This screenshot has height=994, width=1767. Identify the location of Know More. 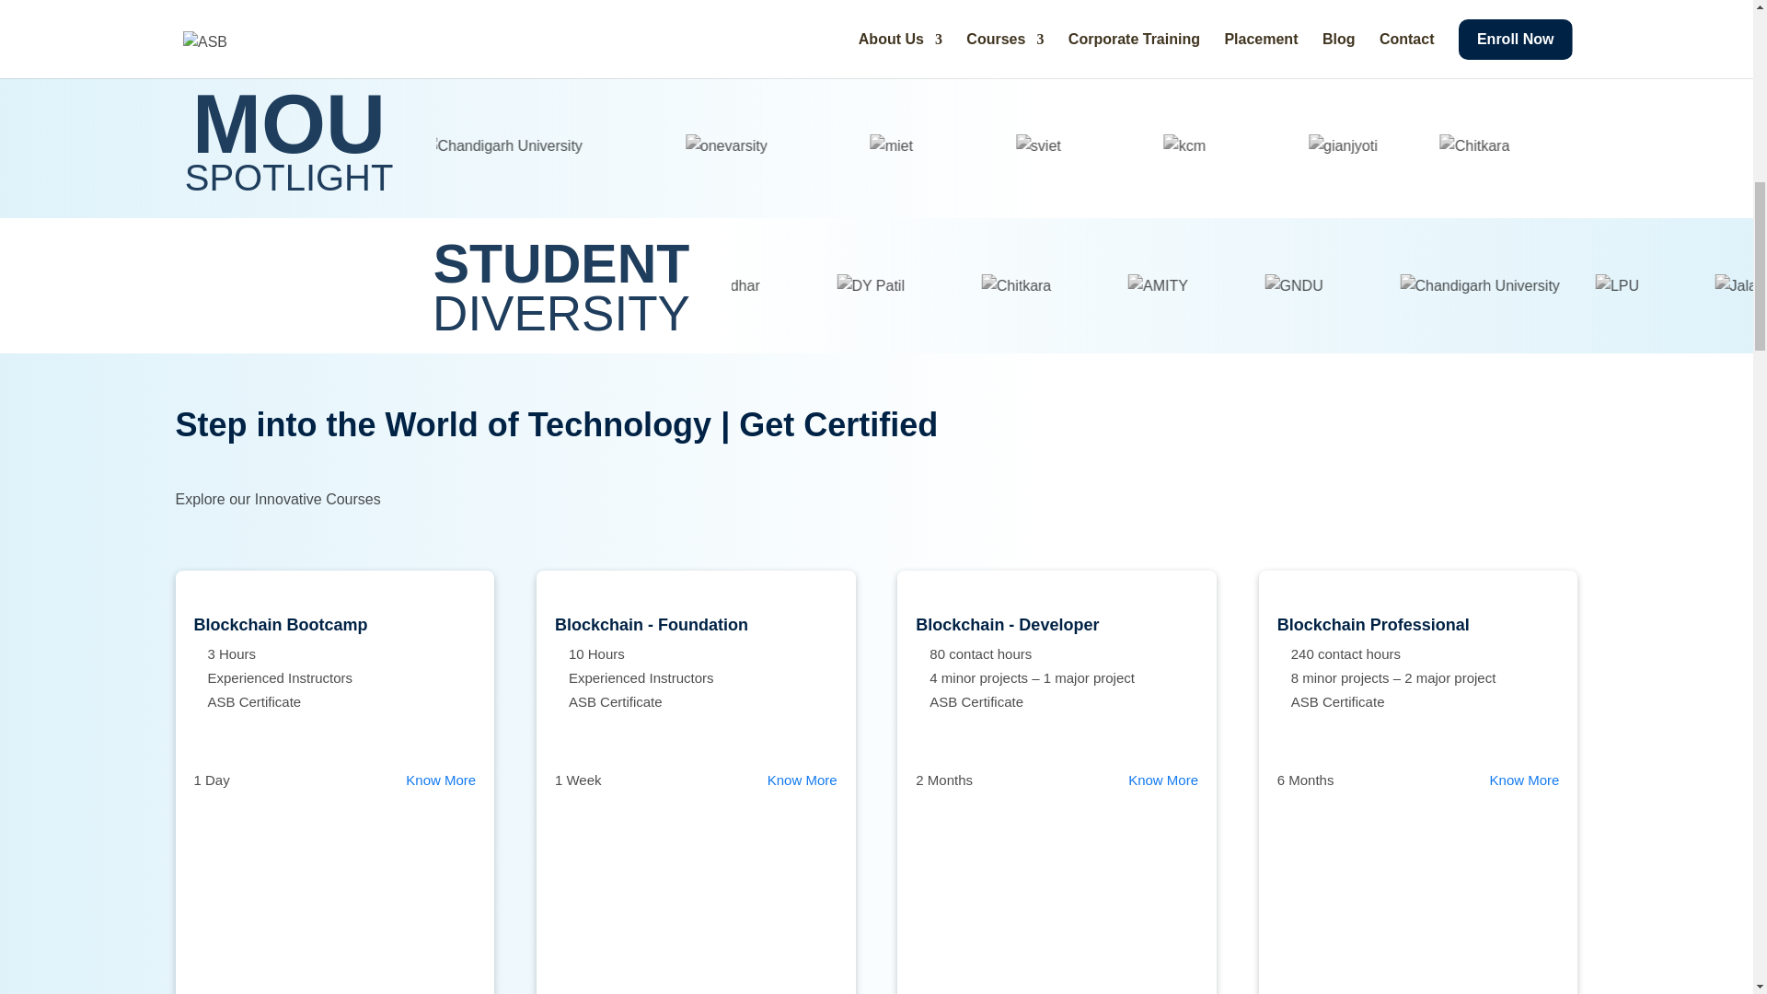
(1524, 779).